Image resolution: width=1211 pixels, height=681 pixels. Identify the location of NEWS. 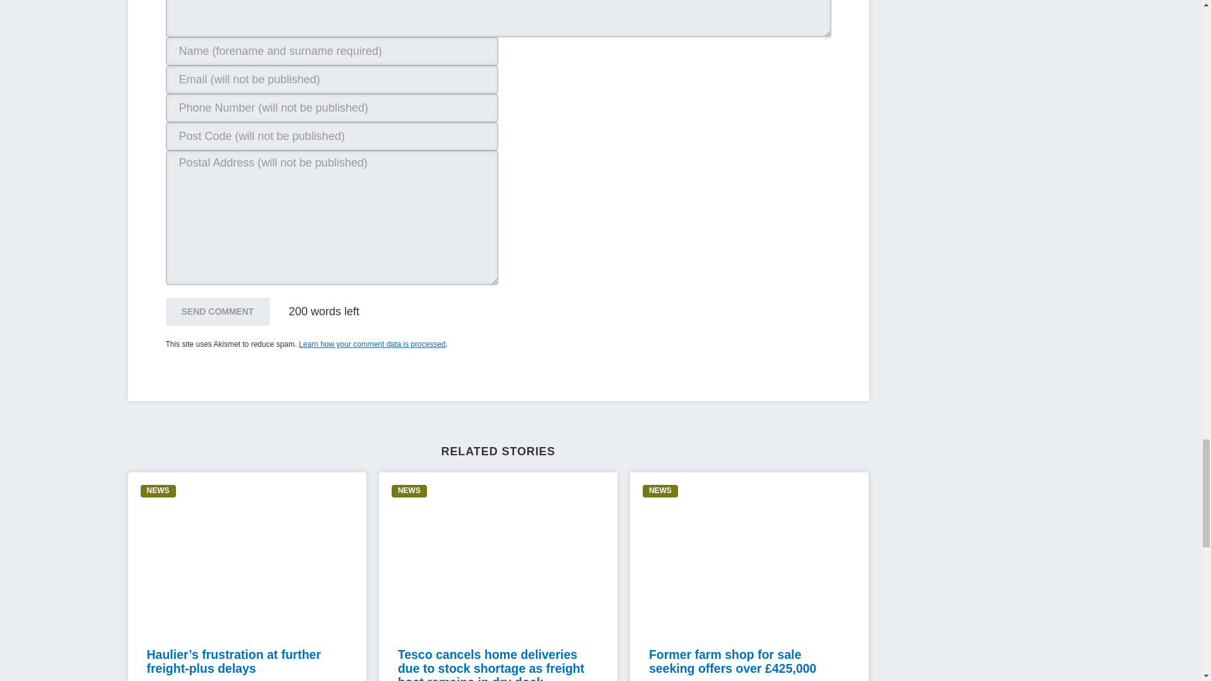
(158, 491).